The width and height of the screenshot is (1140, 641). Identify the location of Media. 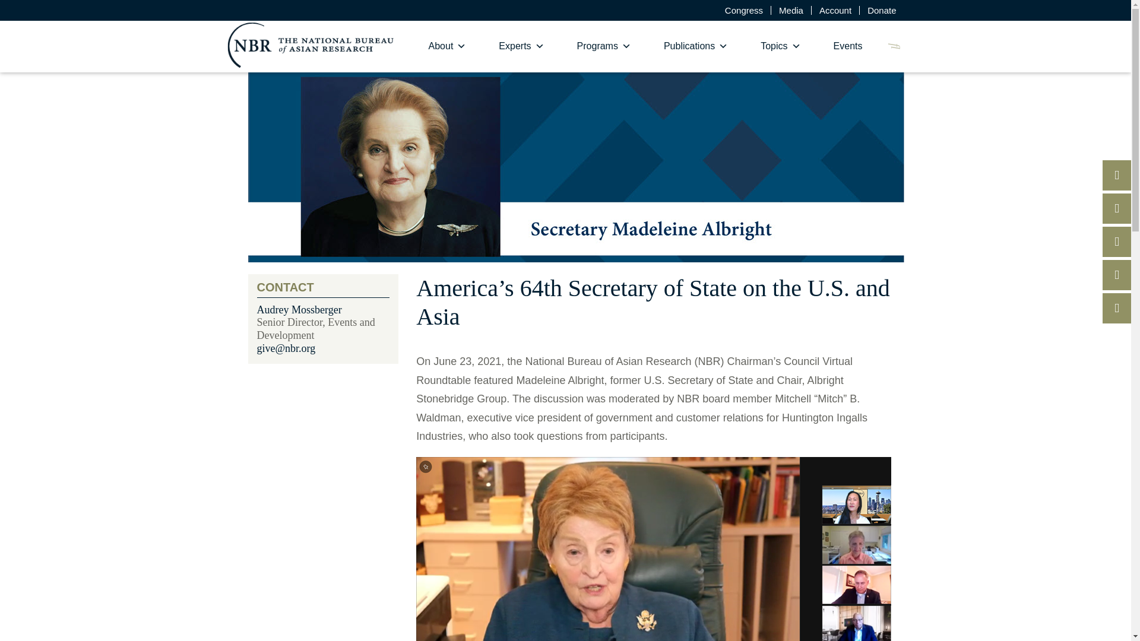
(791, 9).